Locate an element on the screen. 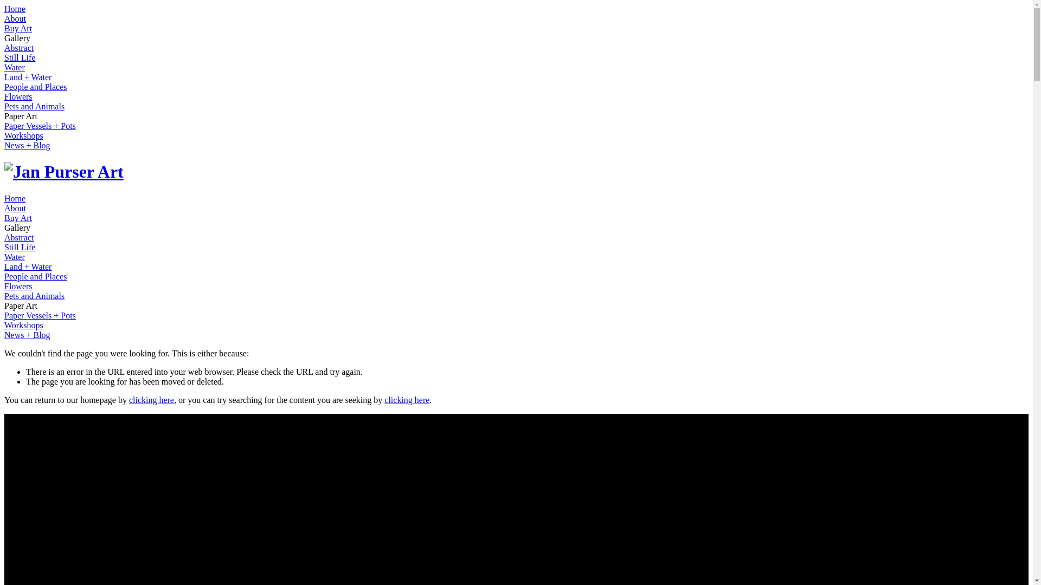 The width and height of the screenshot is (1041, 585). clicking here is located at coordinates (407, 400).